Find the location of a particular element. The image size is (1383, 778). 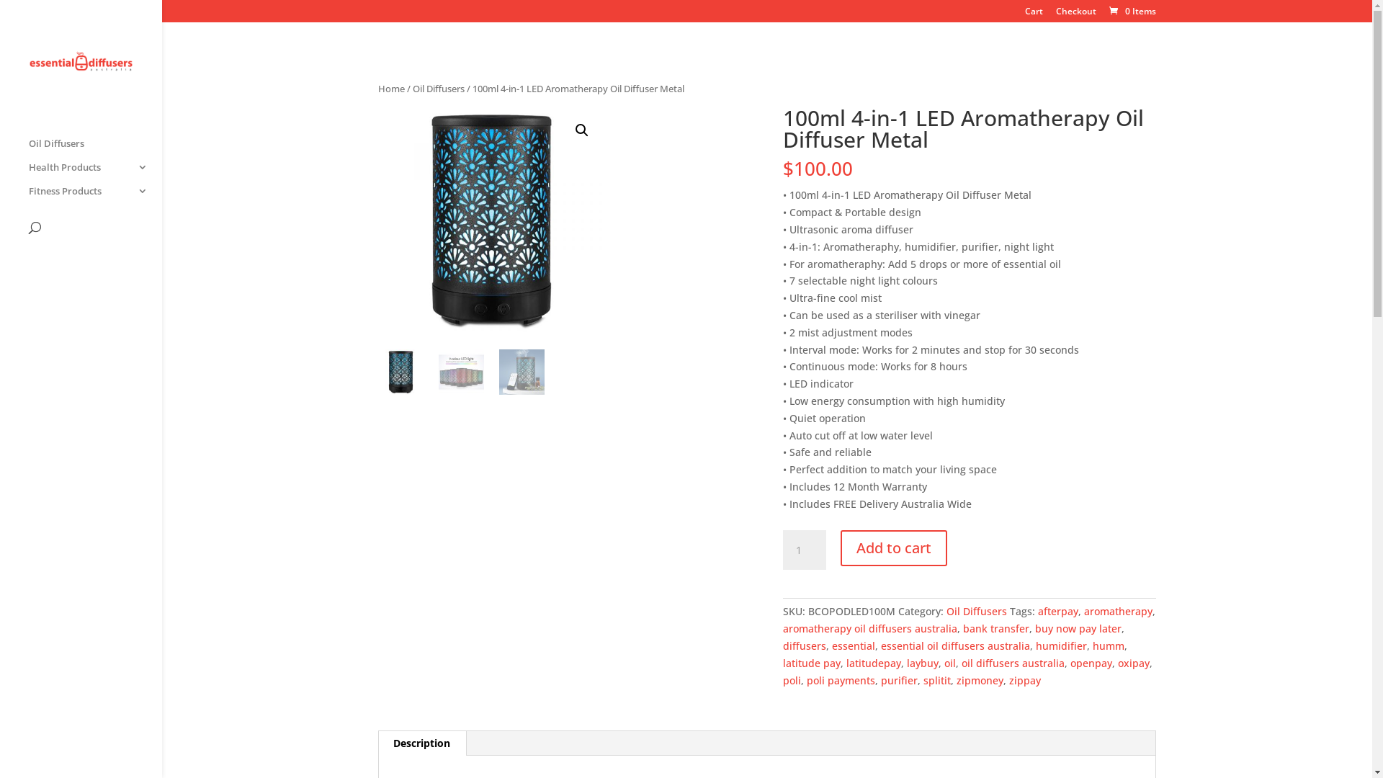

zippay is located at coordinates (1025, 680).